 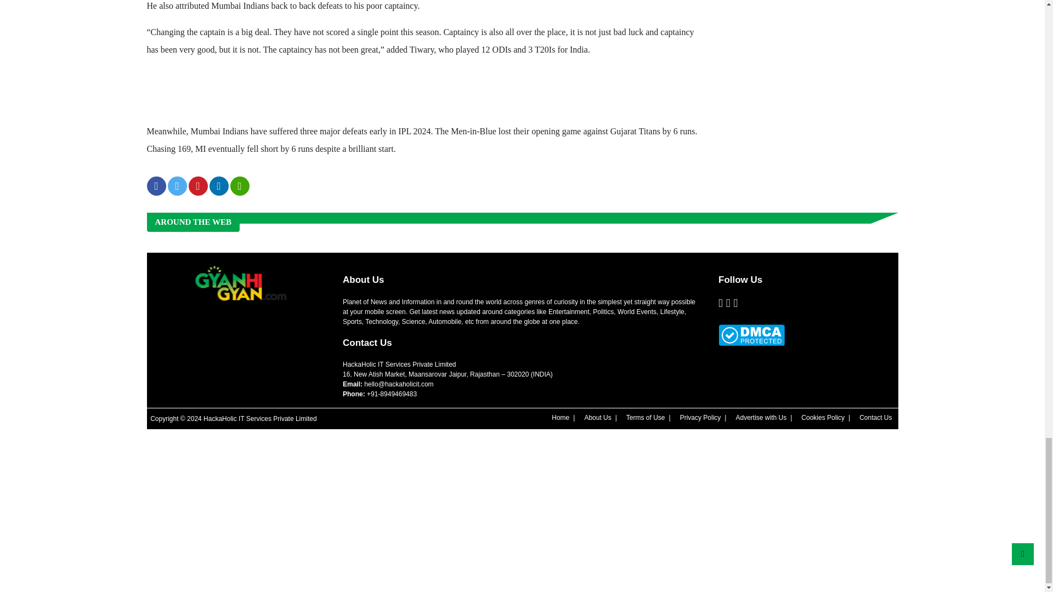 What do you see at coordinates (347, 92) in the screenshot?
I see `Advertisement` at bounding box center [347, 92].